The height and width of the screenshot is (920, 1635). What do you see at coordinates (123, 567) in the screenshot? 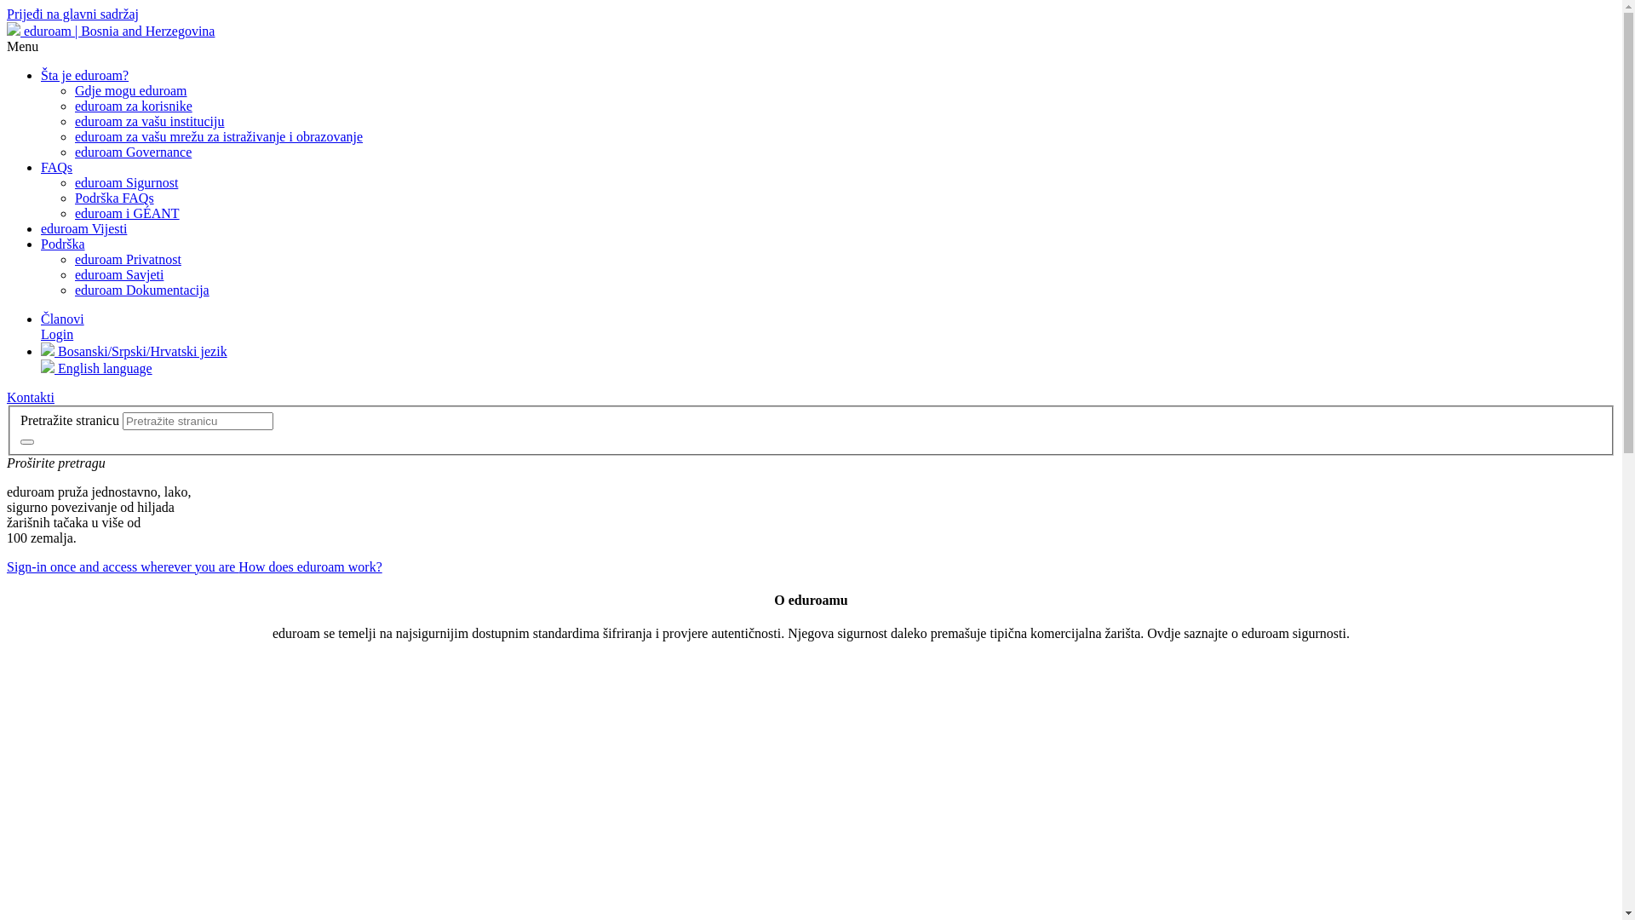
I see `Sign-in once and access wherever you are` at bounding box center [123, 567].